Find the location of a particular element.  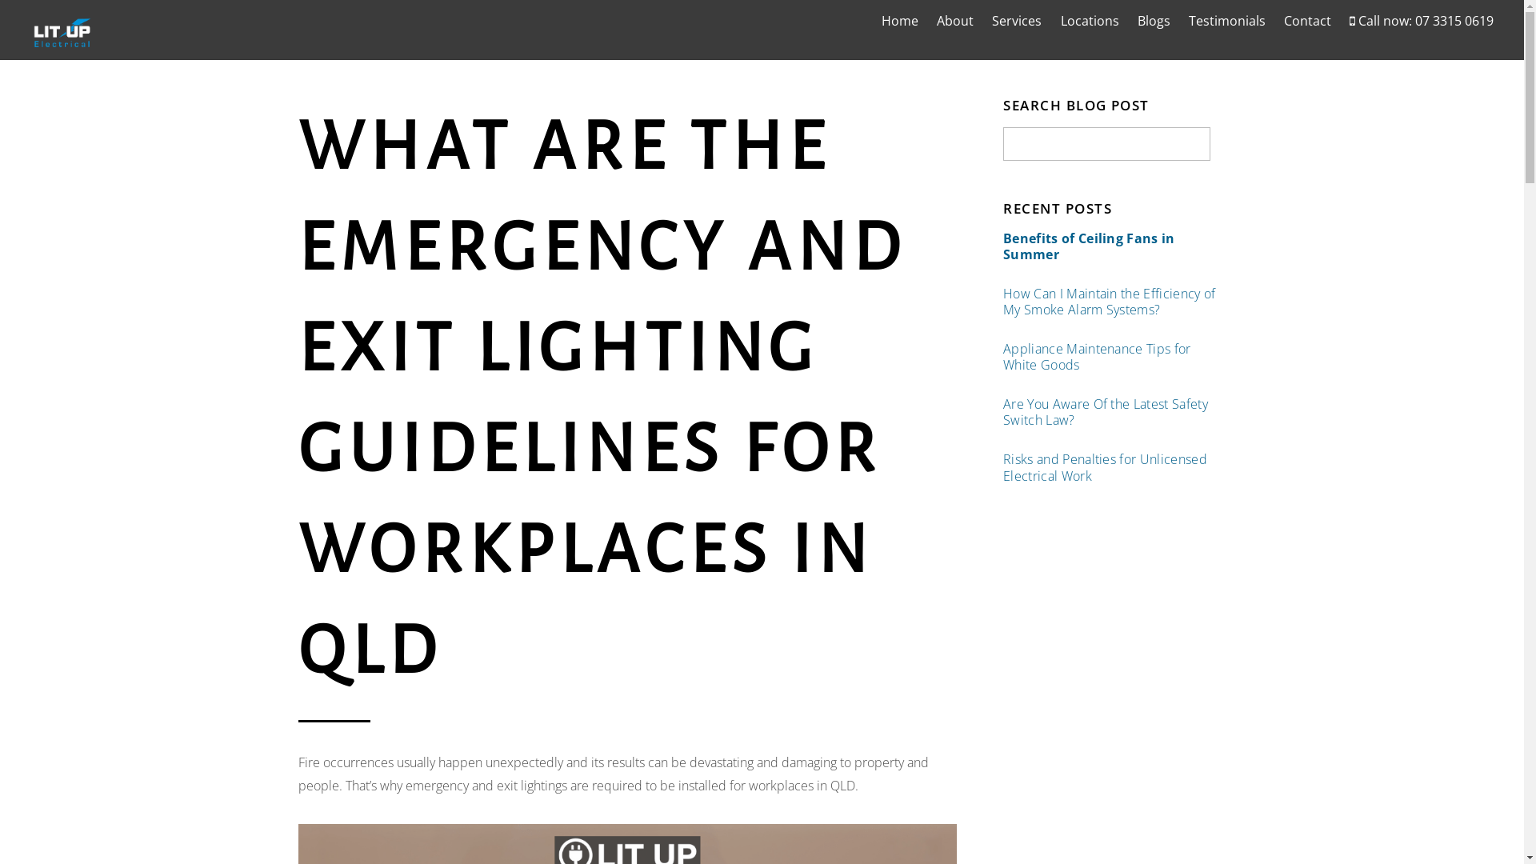

Testimonials is located at coordinates (1227, 21).